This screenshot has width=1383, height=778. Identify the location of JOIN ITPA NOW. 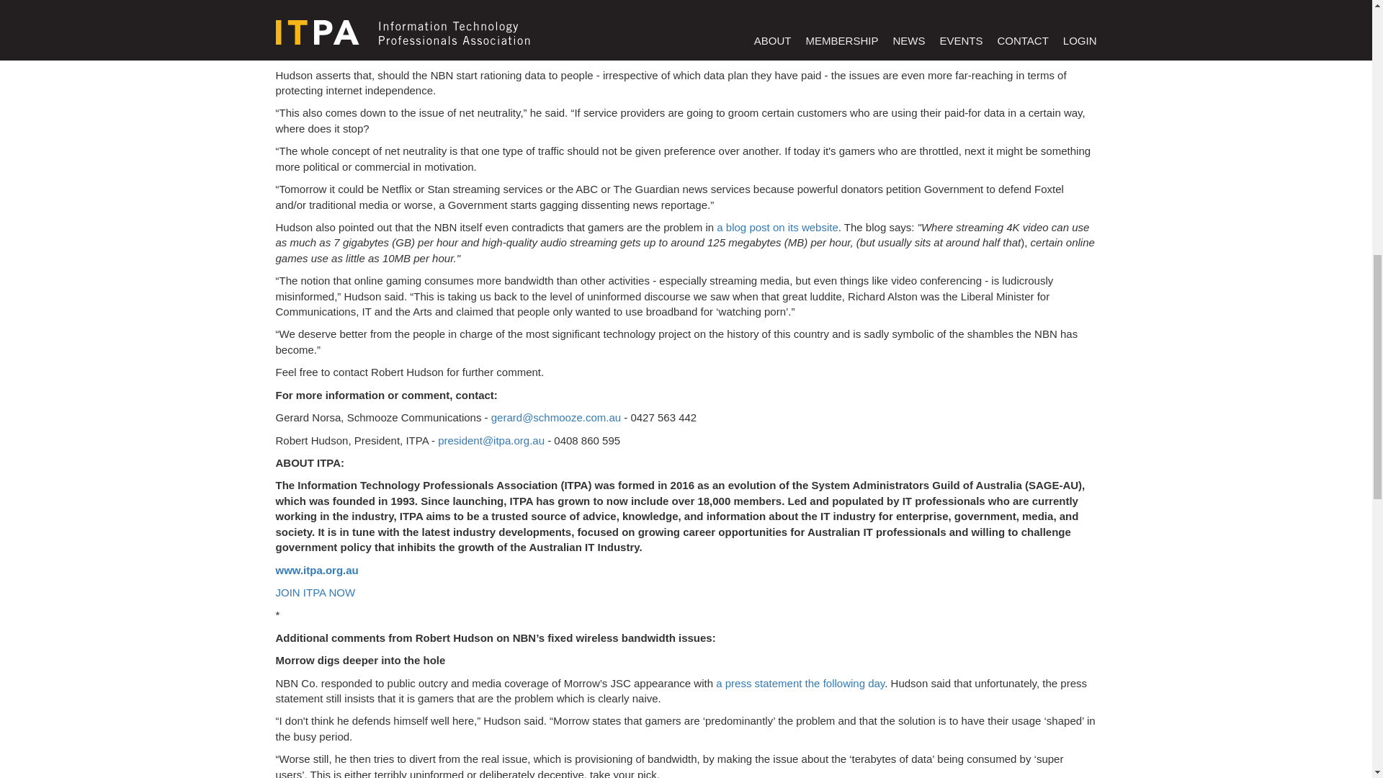
(315, 592).